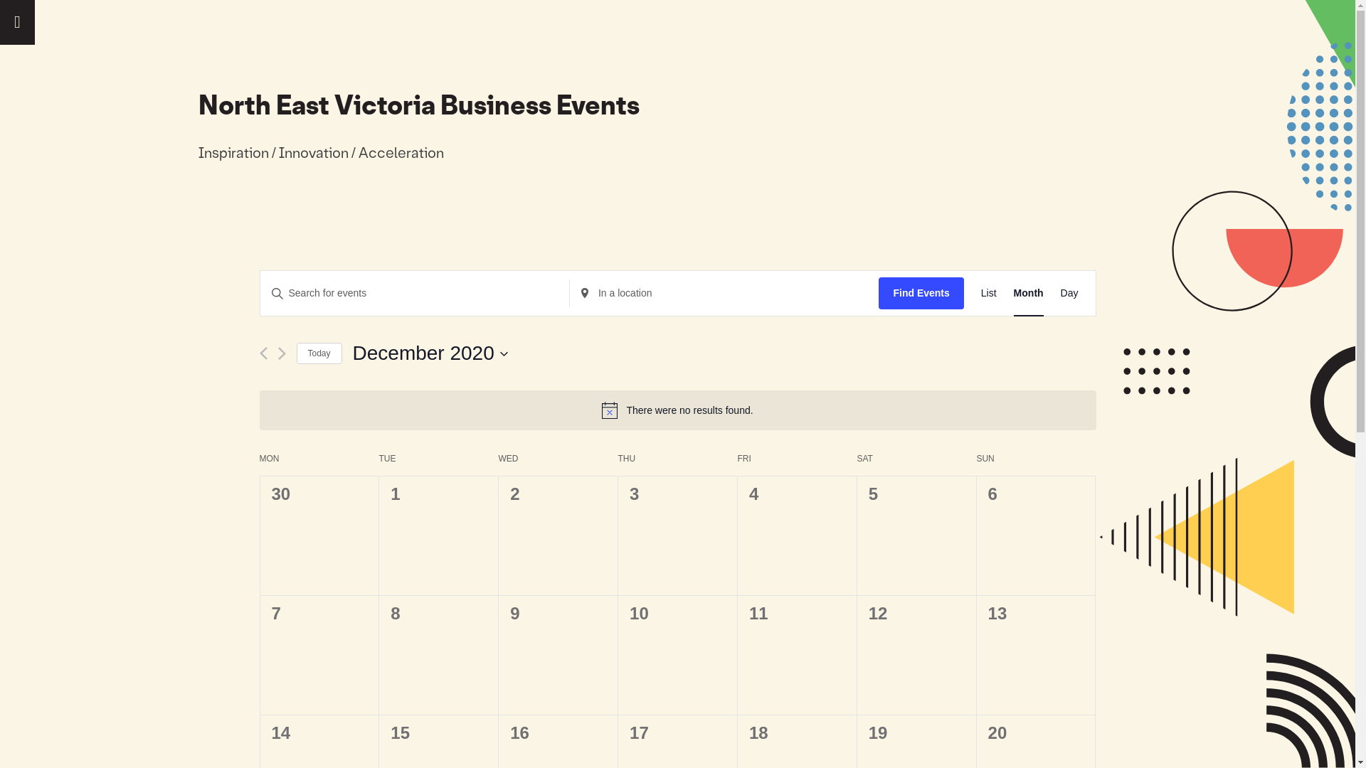  What do you see at coordinates (282, 353) in the screenshot?
I see `Next month` at bounding box center [282, 353].